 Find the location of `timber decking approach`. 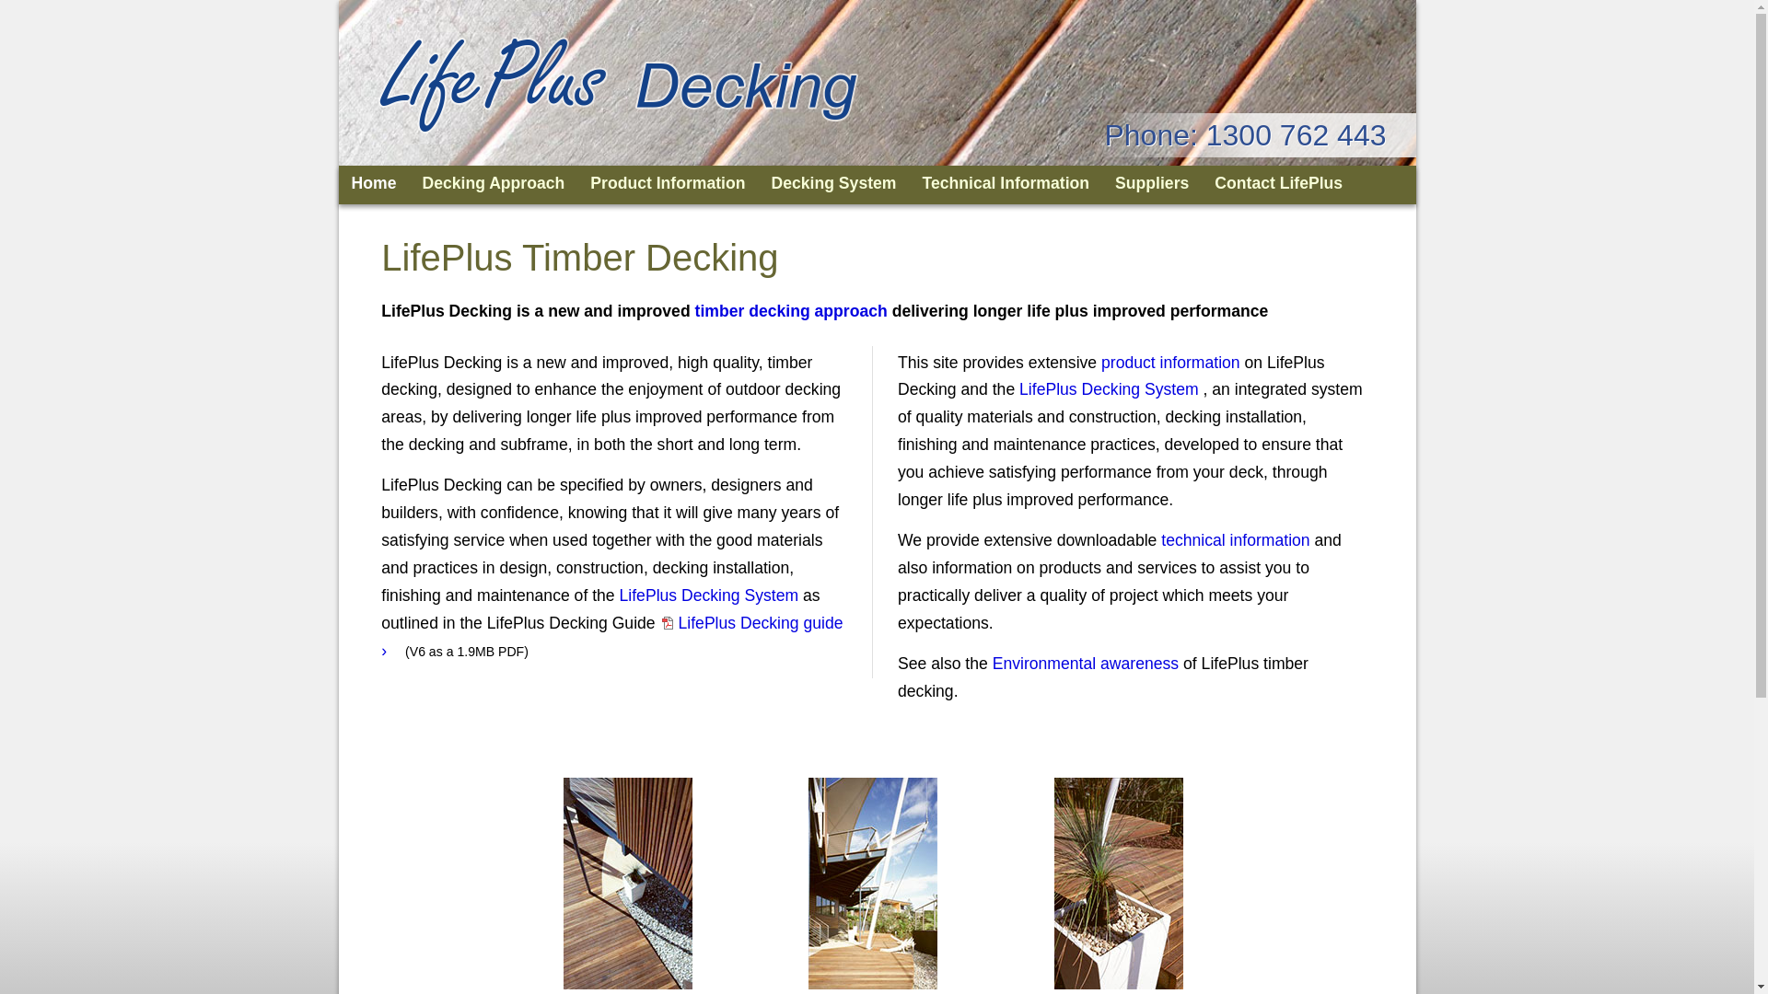

timber decking approach is located at coordinates (792, 311).